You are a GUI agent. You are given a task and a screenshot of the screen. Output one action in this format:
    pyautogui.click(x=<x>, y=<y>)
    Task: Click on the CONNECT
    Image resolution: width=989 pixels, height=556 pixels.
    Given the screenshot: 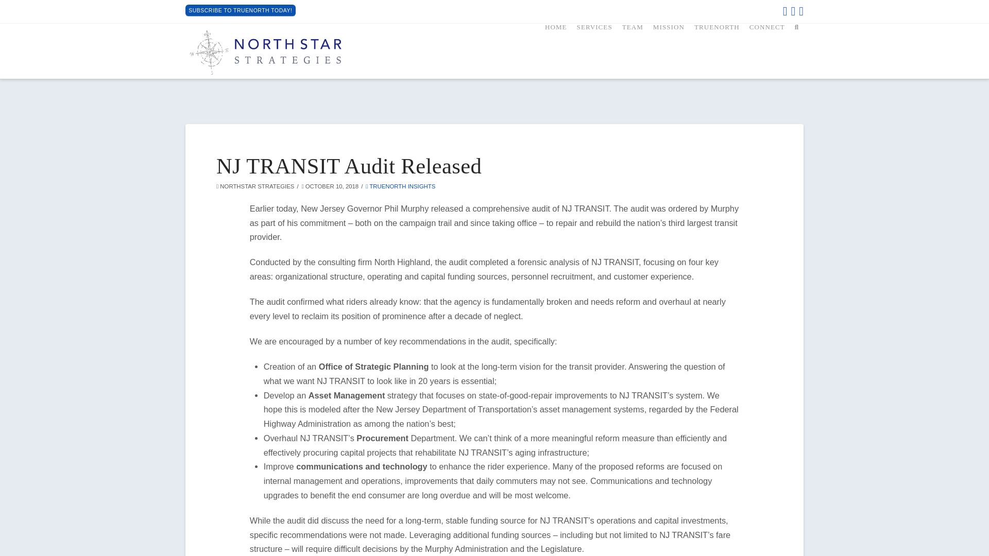 What is the action you would take?
    pyautogui.click(x=766, y=48)
    